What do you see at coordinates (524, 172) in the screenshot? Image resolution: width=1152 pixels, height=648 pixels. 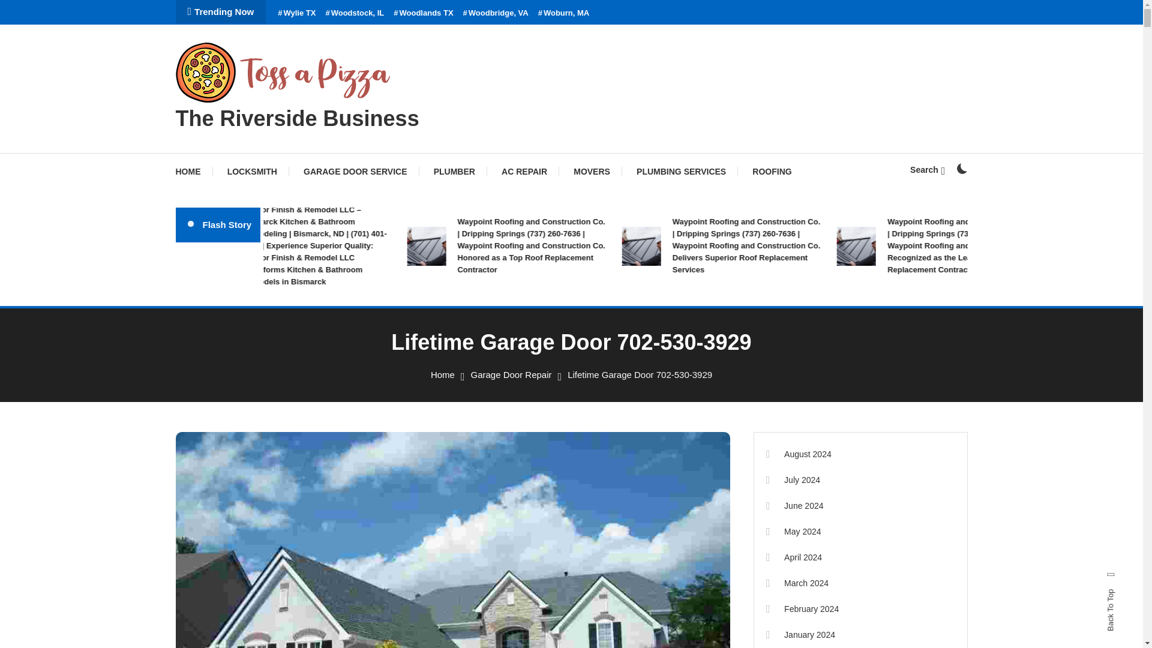 I see `AC REPAIR` at bounding box center [524, 172].